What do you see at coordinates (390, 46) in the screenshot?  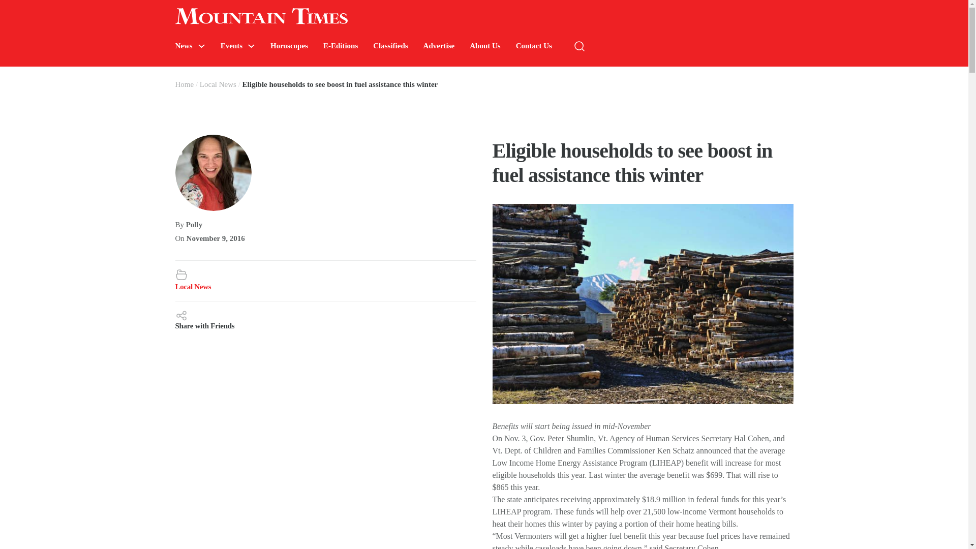 I see `Classifieds` at bounding box center [390, 46].